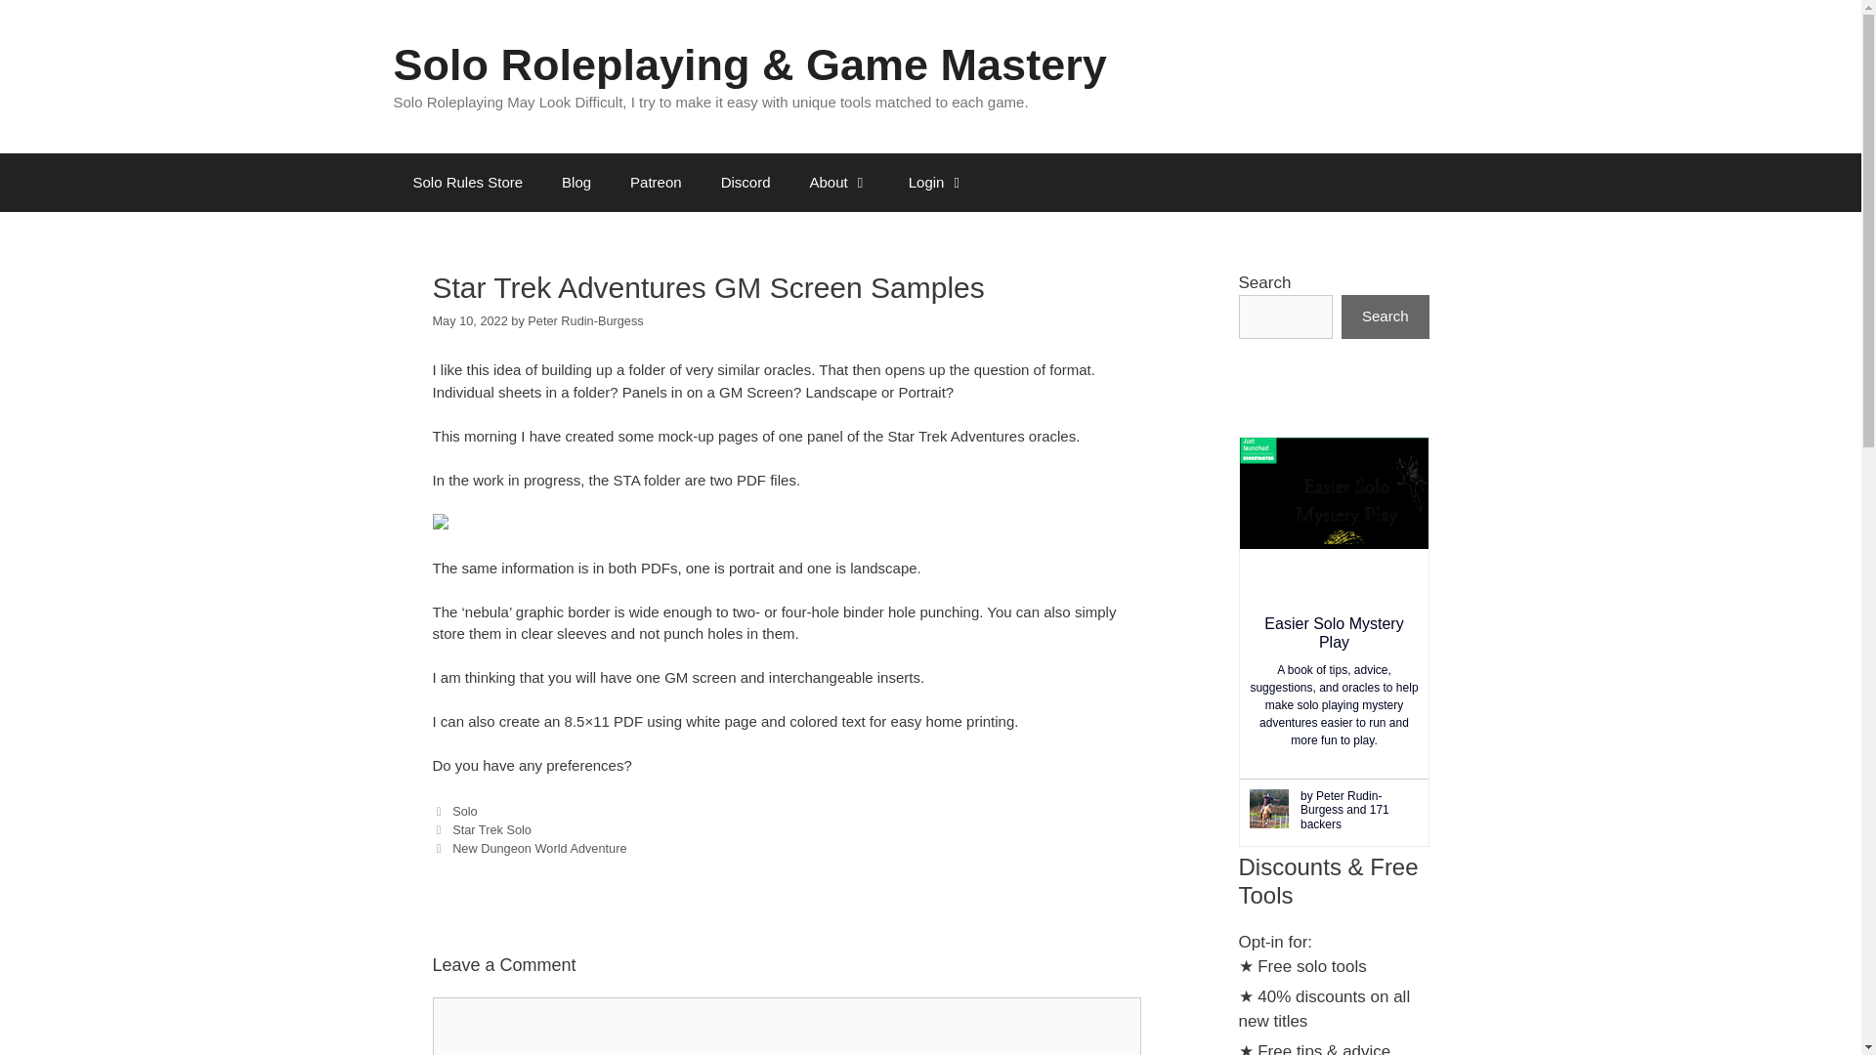 This screenshot has width=1876, height=1055. I want to click on Star Trek Solo, so click(490, 830).